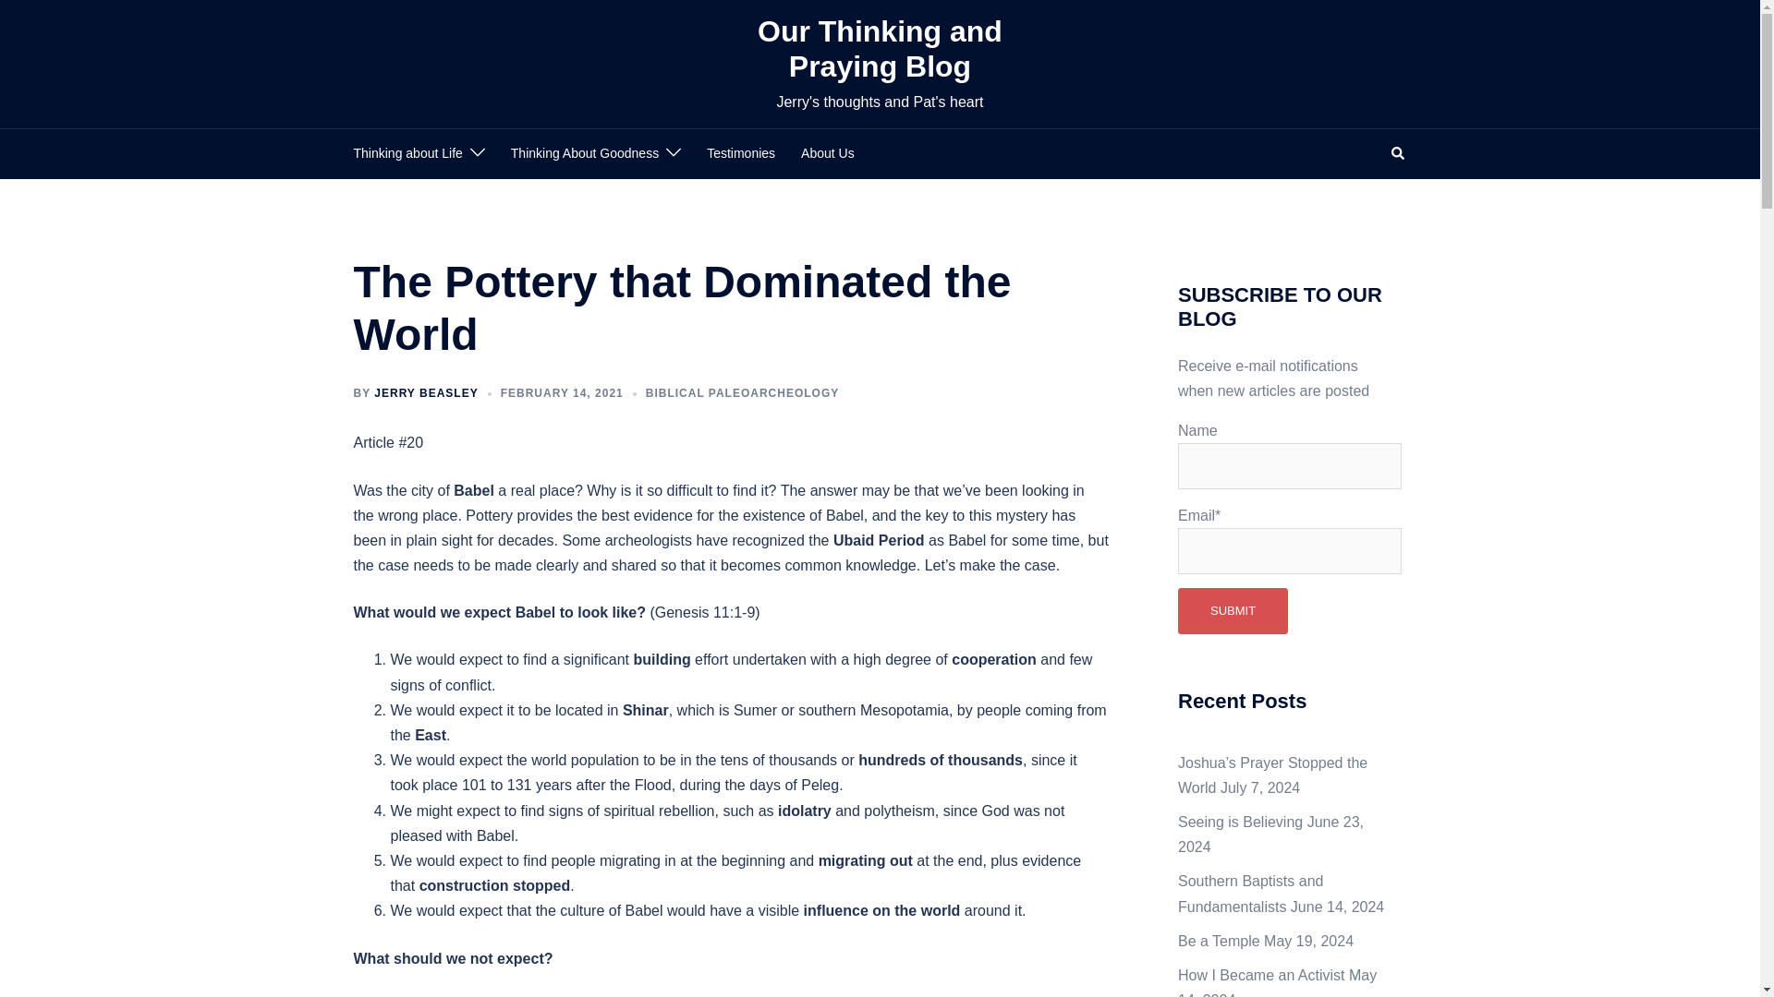 The width and height of the screenshot is (1774, 997). What do you see at coordinates (562, 393) in the screenshot?
I see `FEBRUARY 14, 2021` at bounding box center [562, 393].